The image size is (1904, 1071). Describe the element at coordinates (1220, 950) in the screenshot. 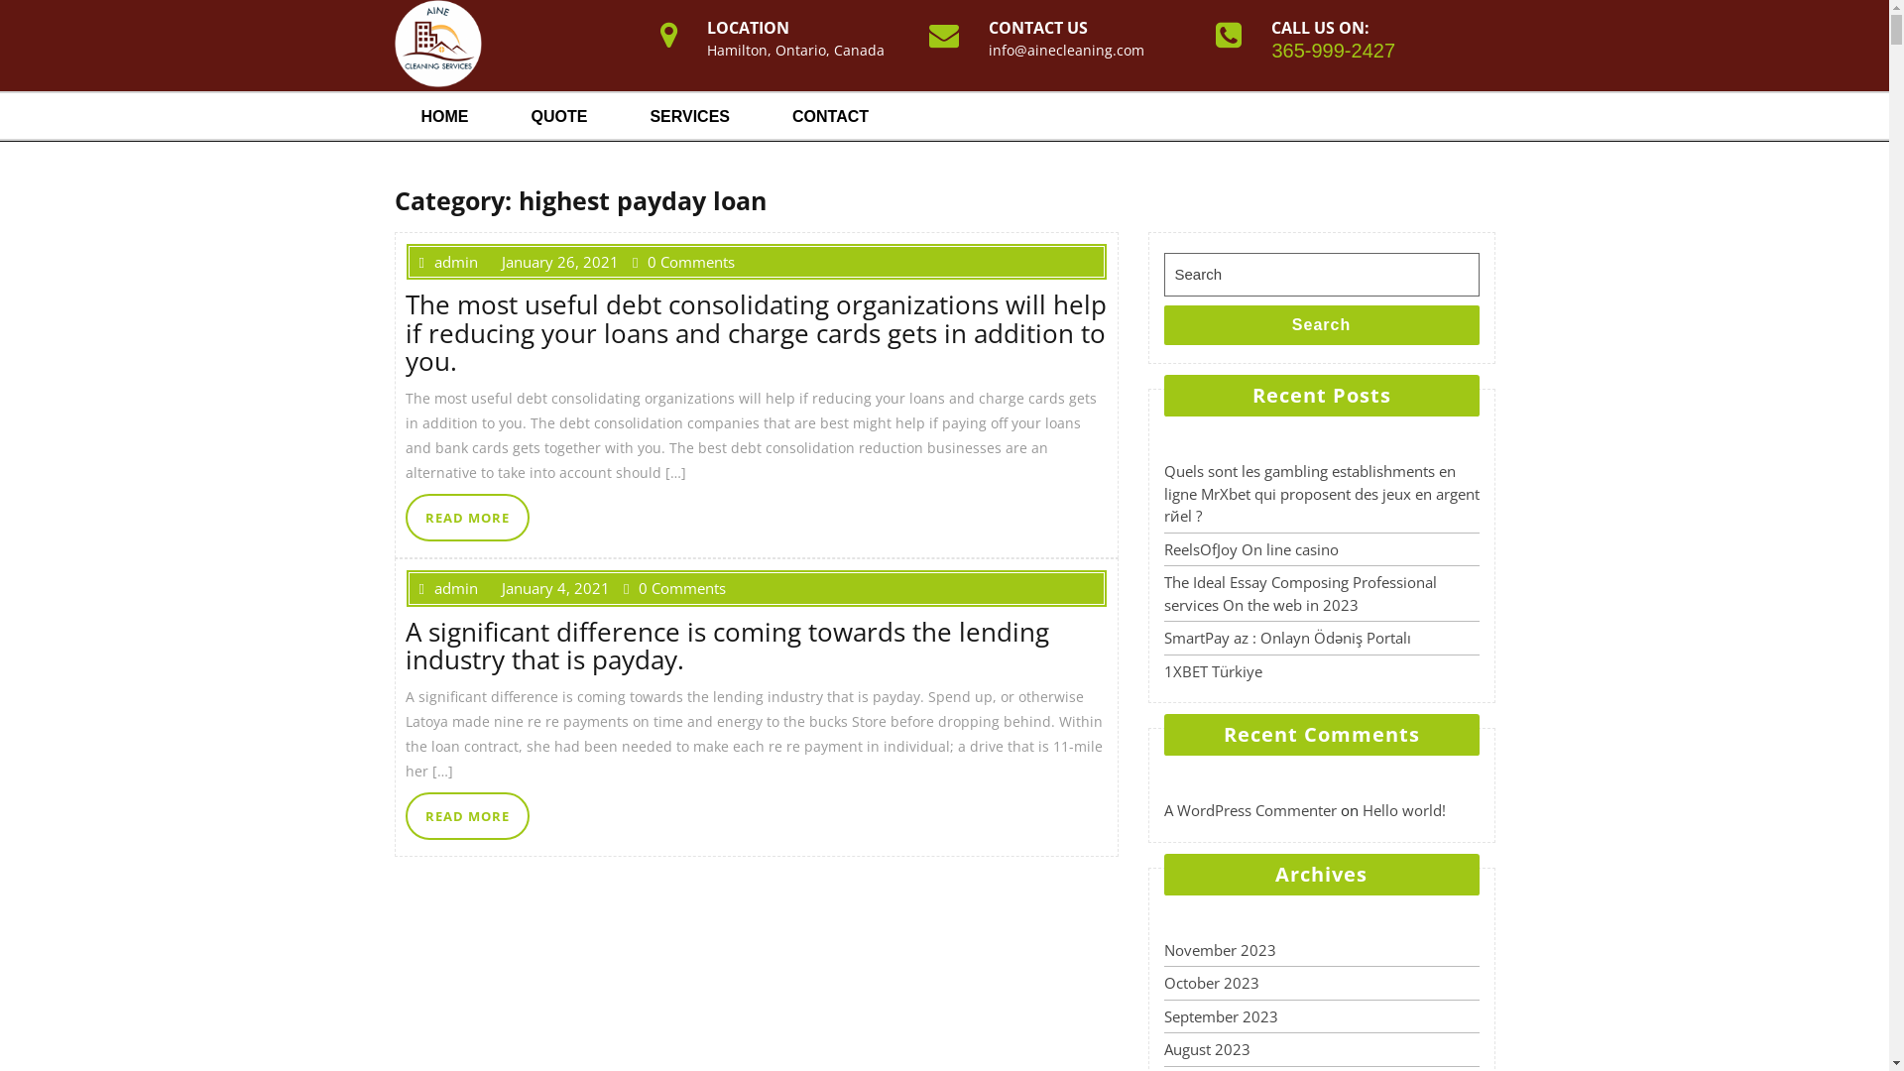

I see `November 2023` at that location.